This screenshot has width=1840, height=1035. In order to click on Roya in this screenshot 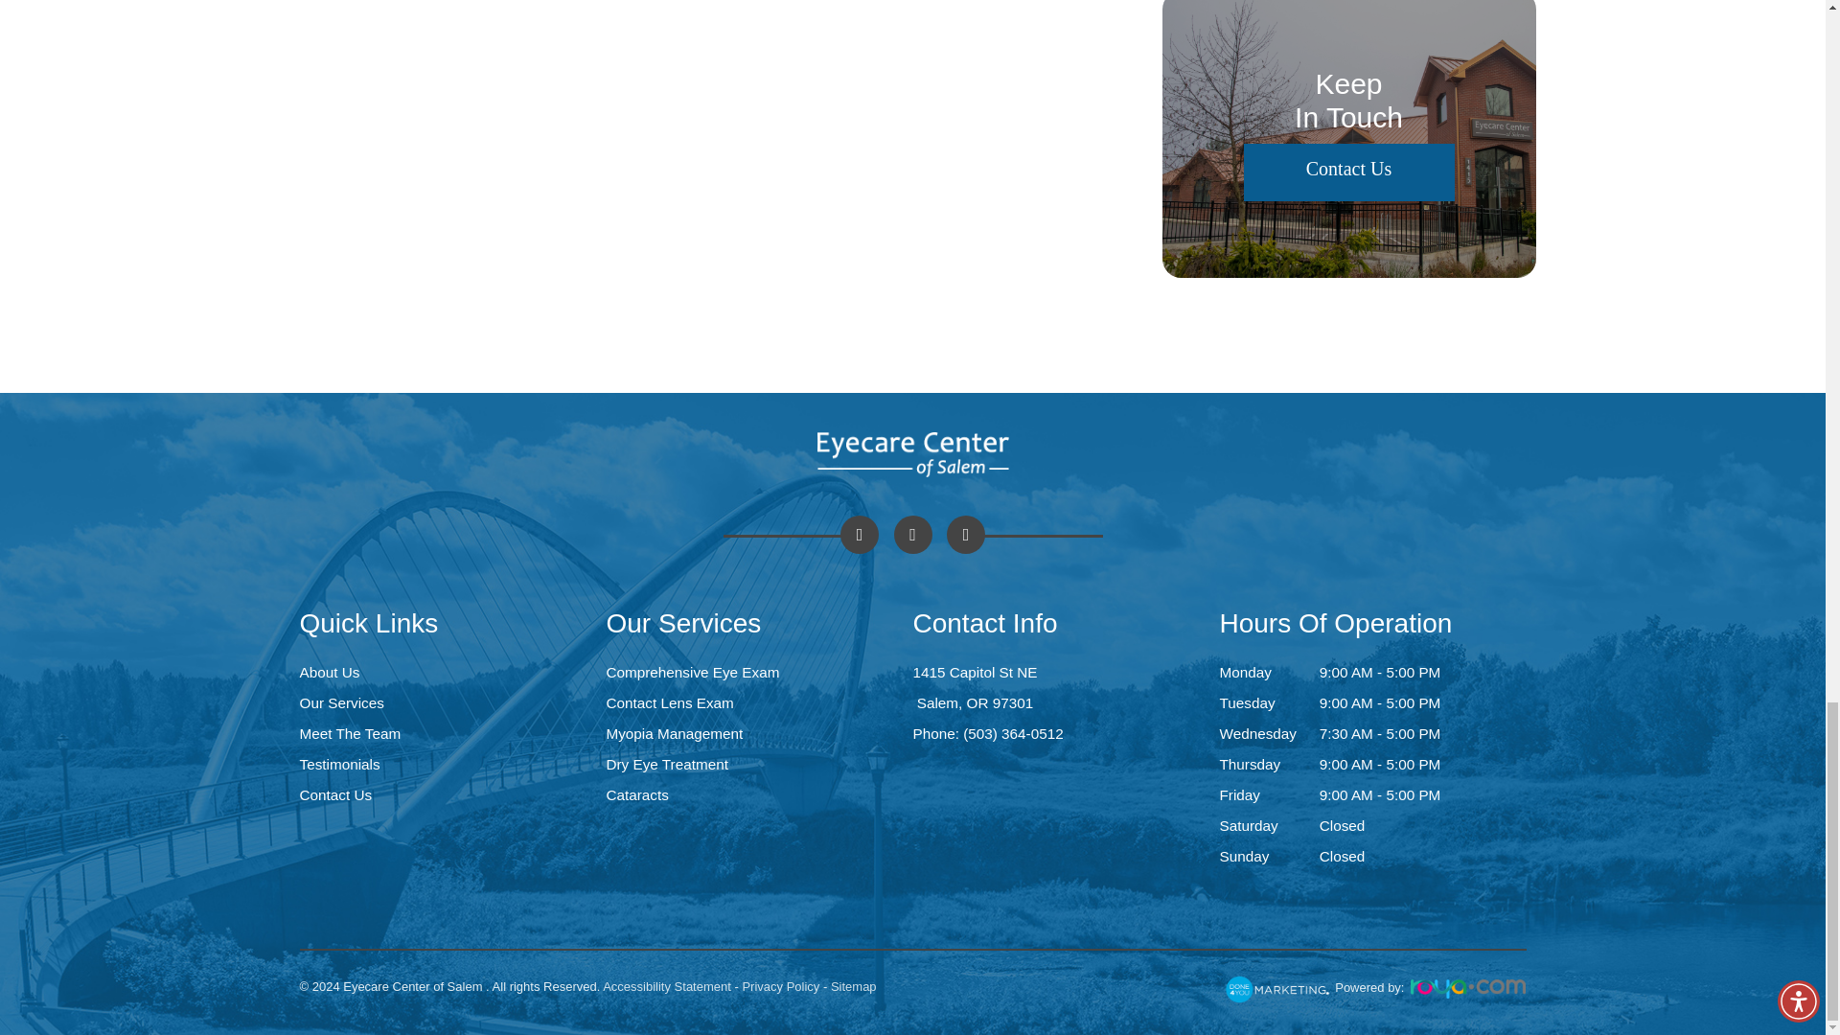, I will do `click(1276, 989)`.